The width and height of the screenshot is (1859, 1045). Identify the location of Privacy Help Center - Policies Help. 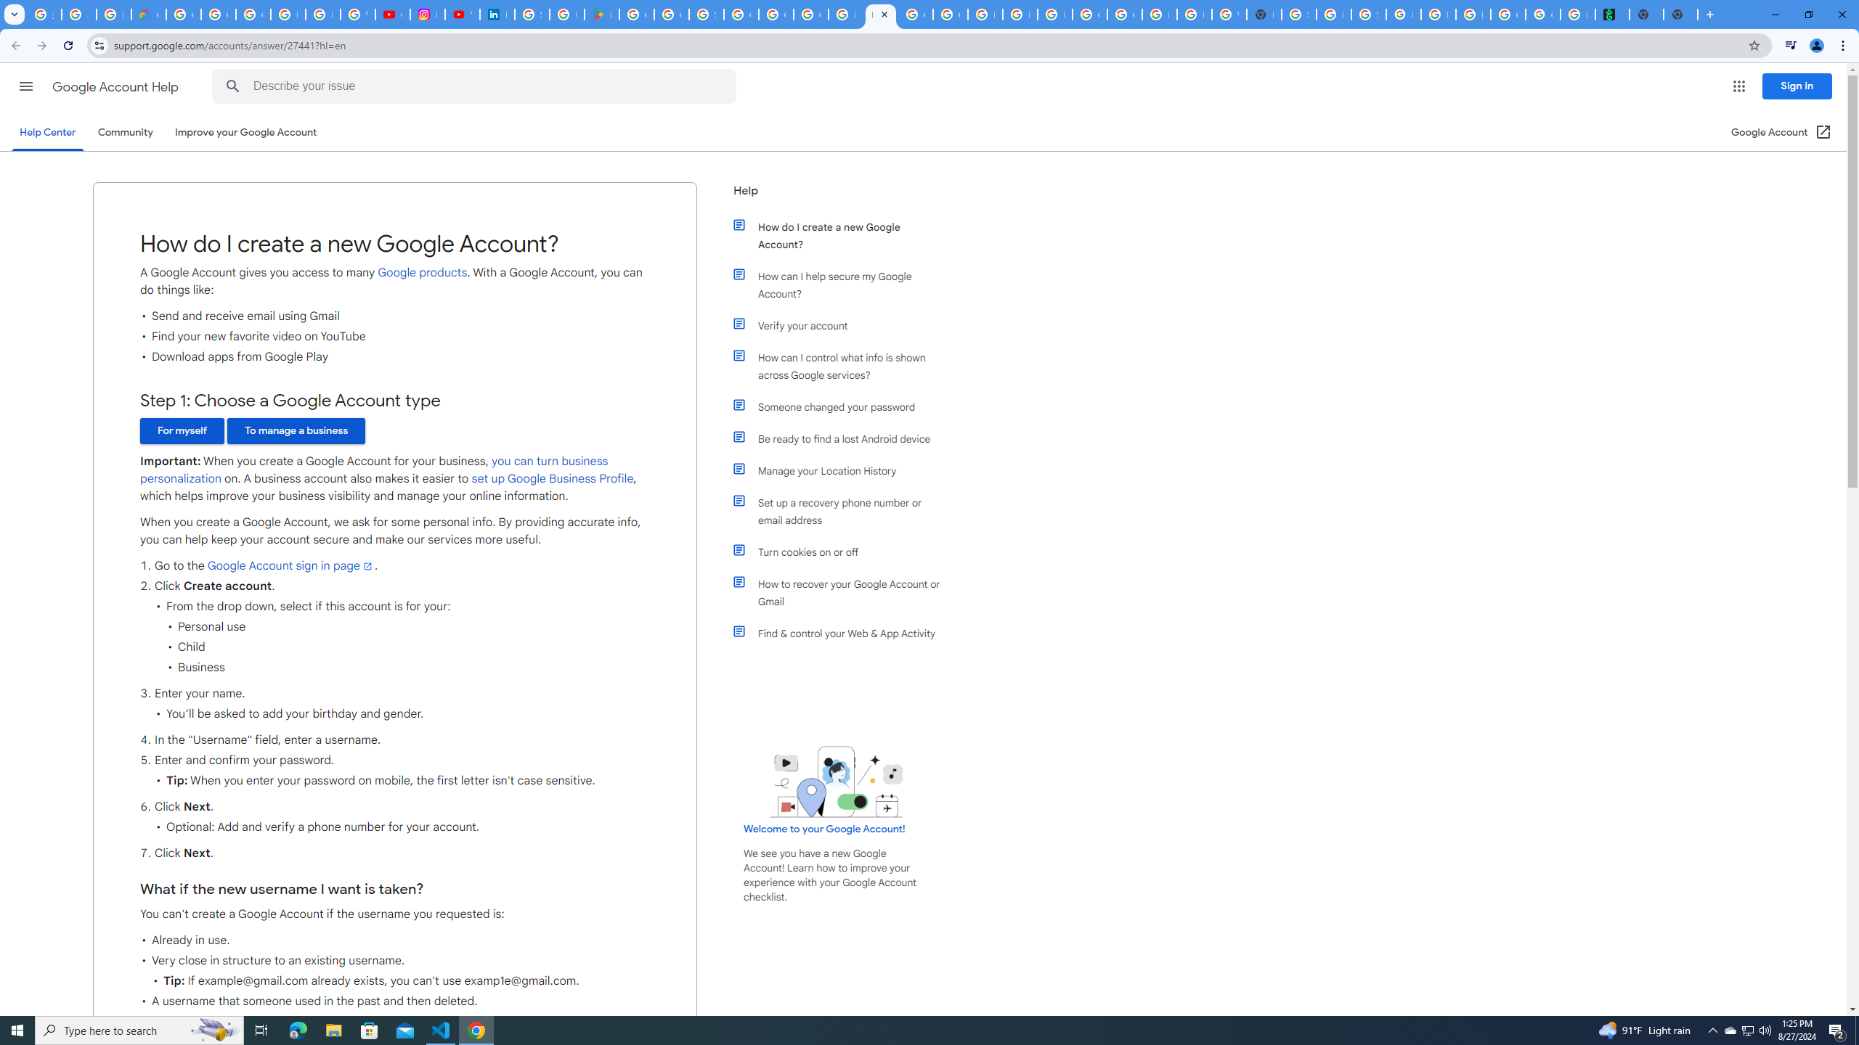
(323, 15).